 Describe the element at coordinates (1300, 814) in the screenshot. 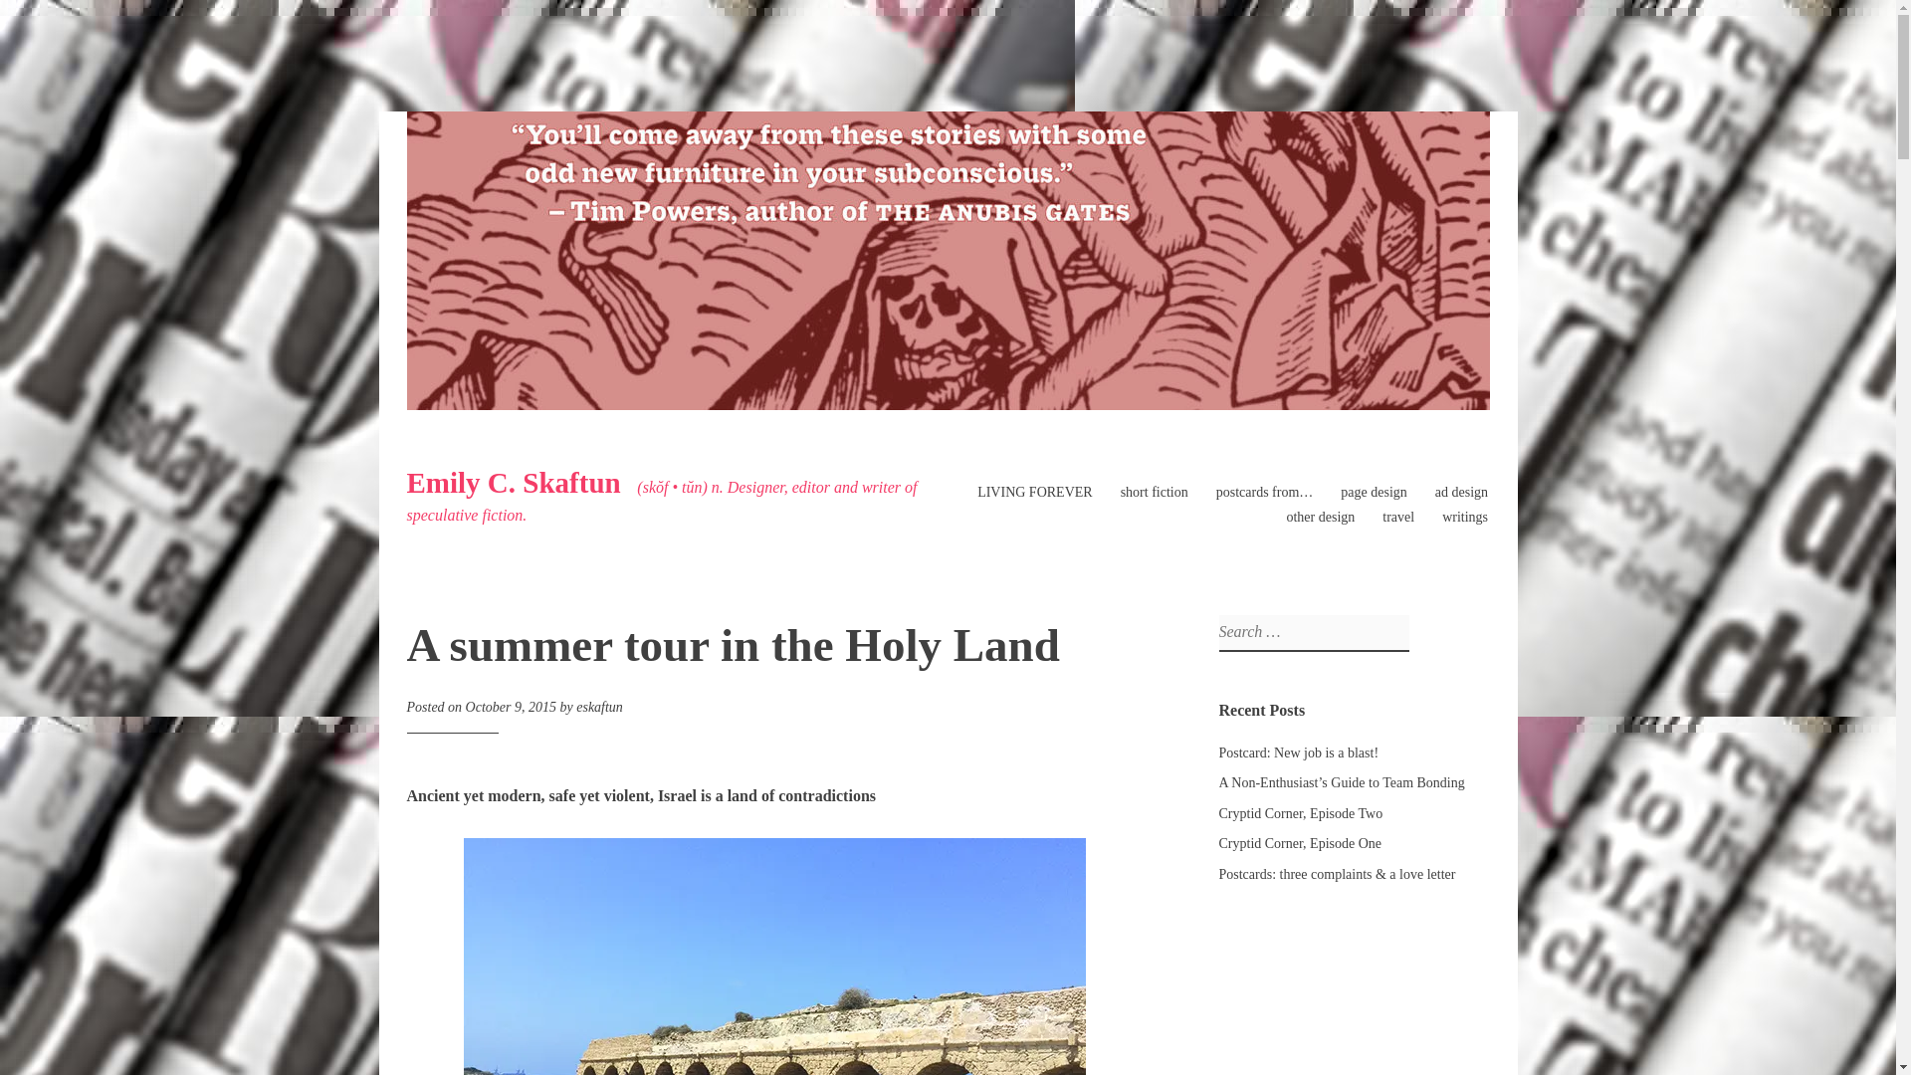

I see `Cryptid Corner, Episode Two` at that location.